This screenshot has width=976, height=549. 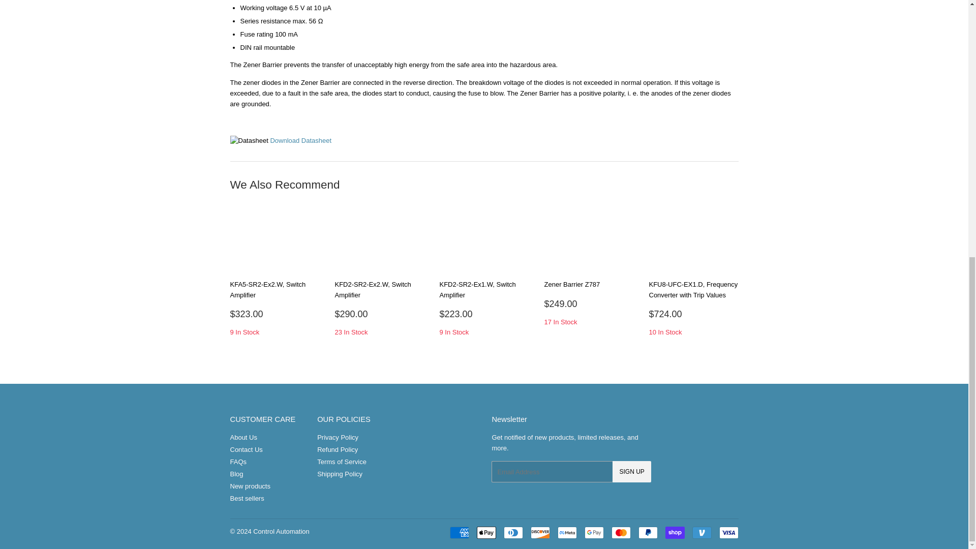 I want to click on Venmo, so click(x=701, y=532).